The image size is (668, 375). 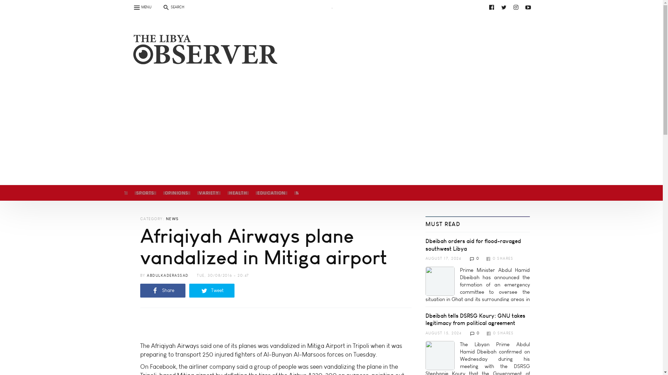 I want to click on View user profile., so click(x=168, y=276).